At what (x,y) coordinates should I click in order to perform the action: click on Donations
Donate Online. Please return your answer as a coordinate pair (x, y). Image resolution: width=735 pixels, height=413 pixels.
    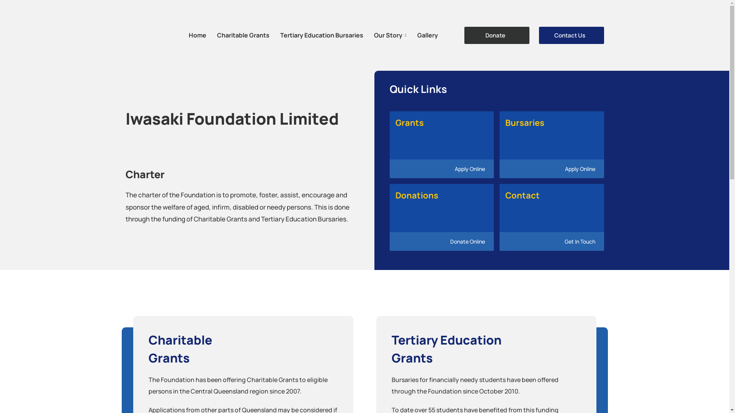
    Looking at the image, I should click on (442, 217).